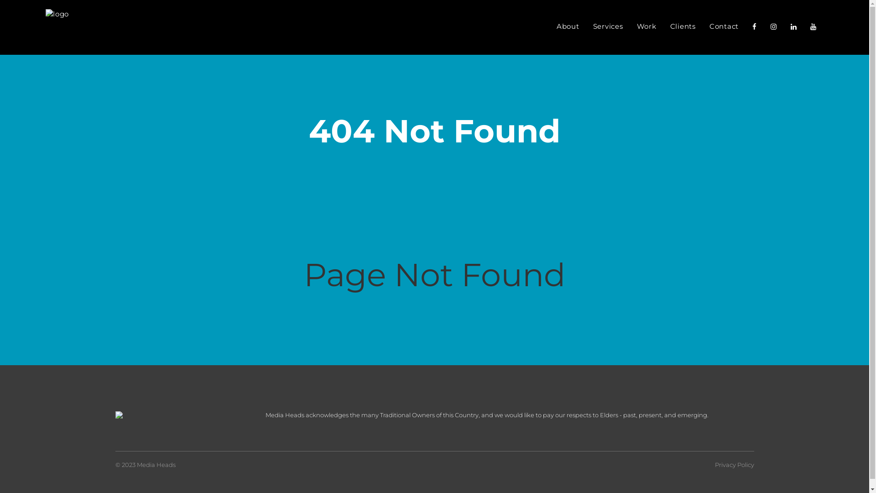  I want to click on Contact, so click(724, 27).